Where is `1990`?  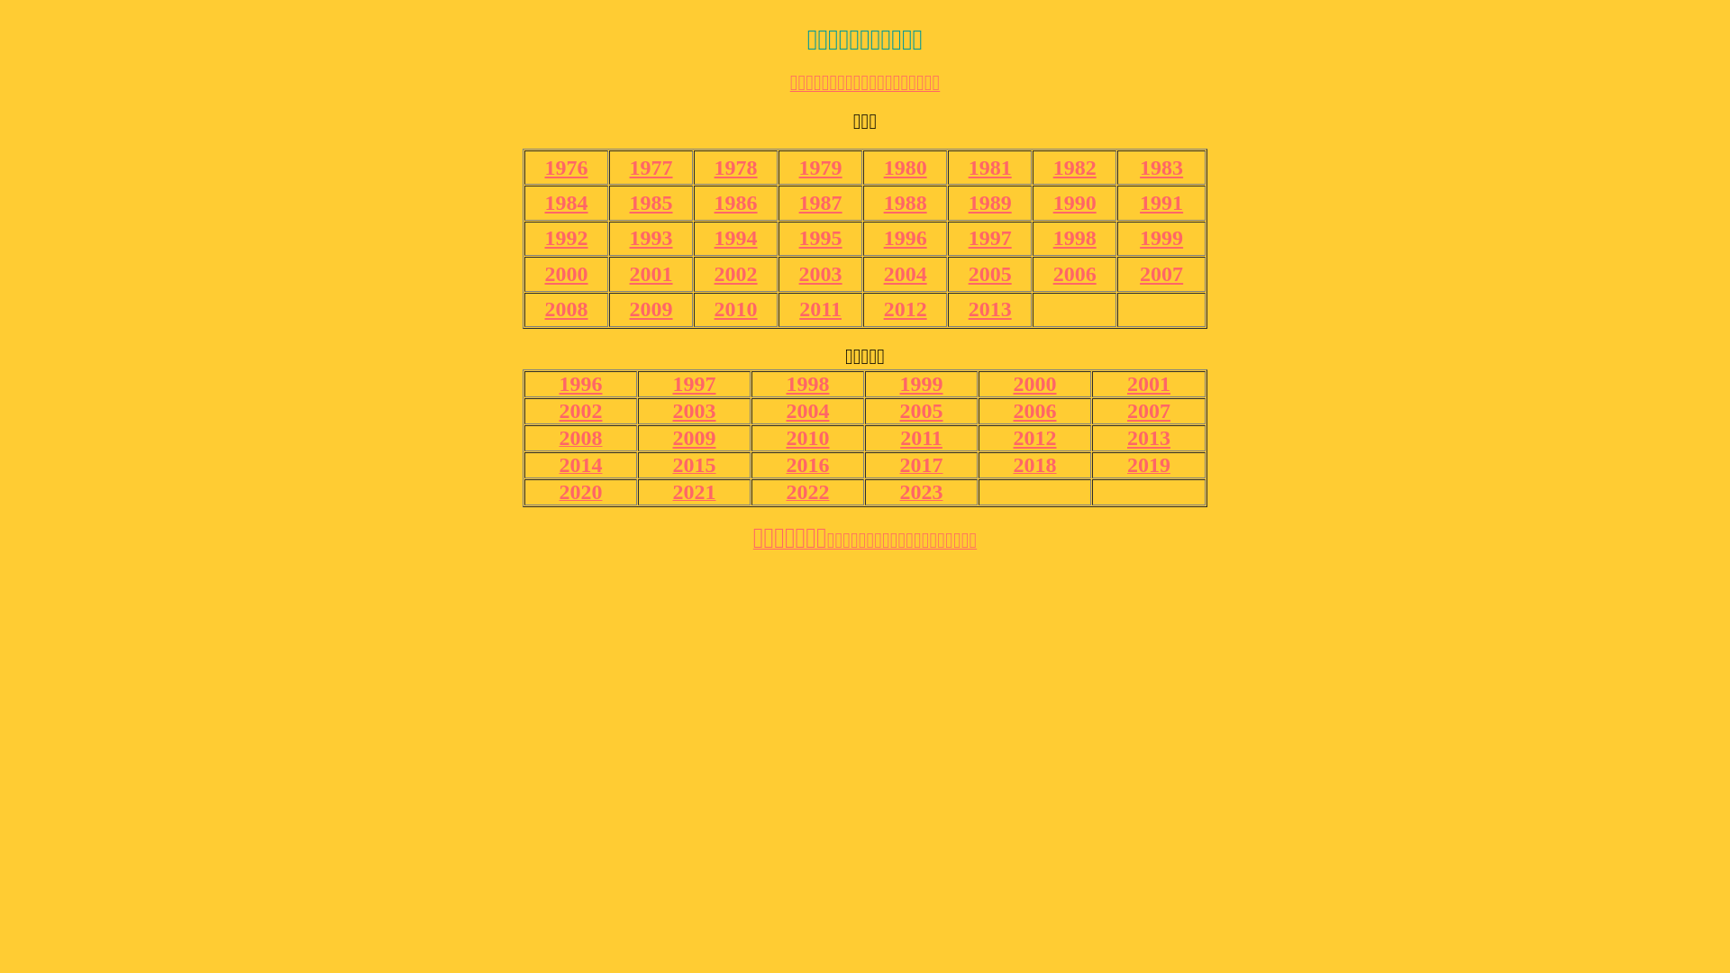
1990 is located at coordinates (1075, 203).